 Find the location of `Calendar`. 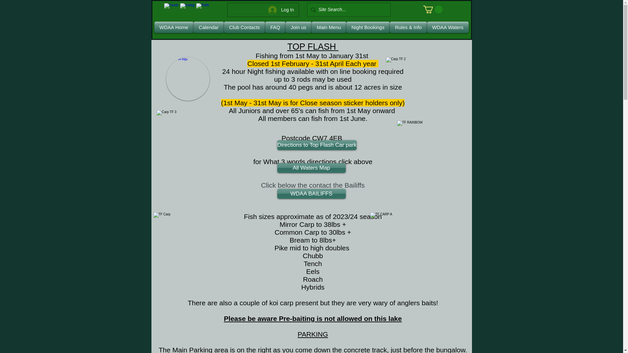

Calendar is located at coordinates (209, 27).